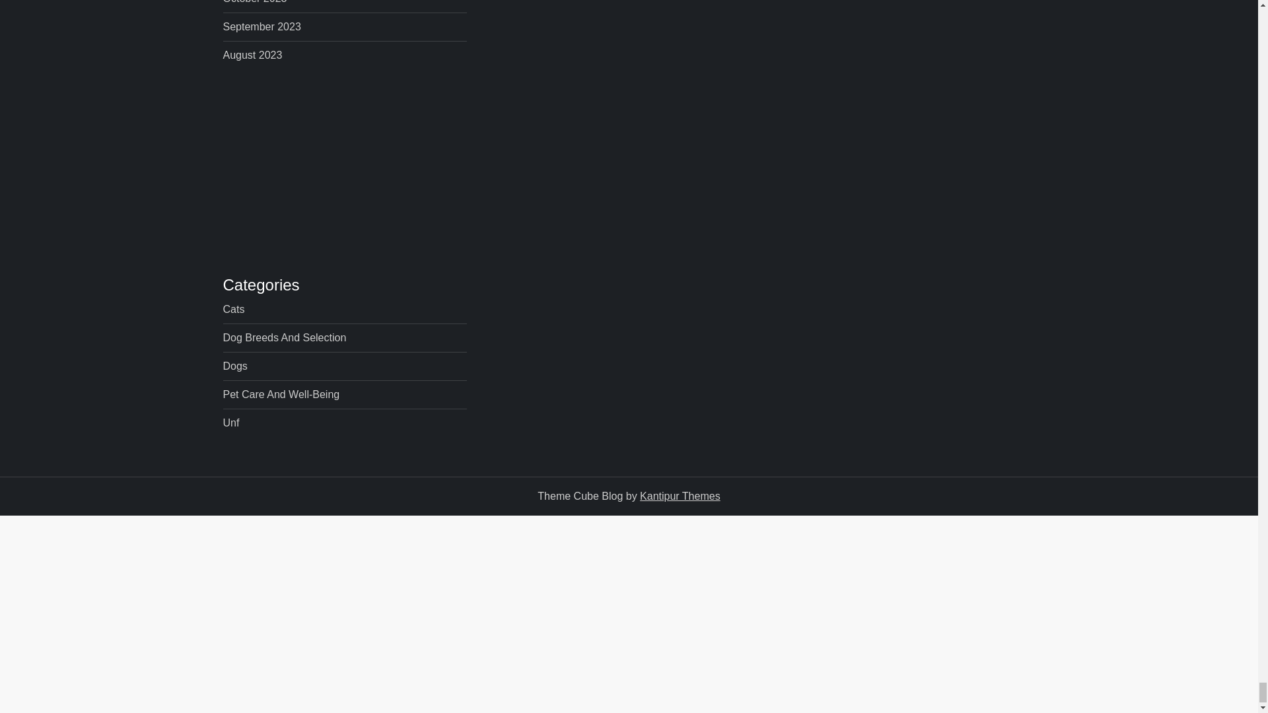 This screenshot has width=1268, height=713. What do you see at coordinates (284, 337) in the screenshot?
I see `Dog Breeds And Selection` at bounding box center [284, 337].